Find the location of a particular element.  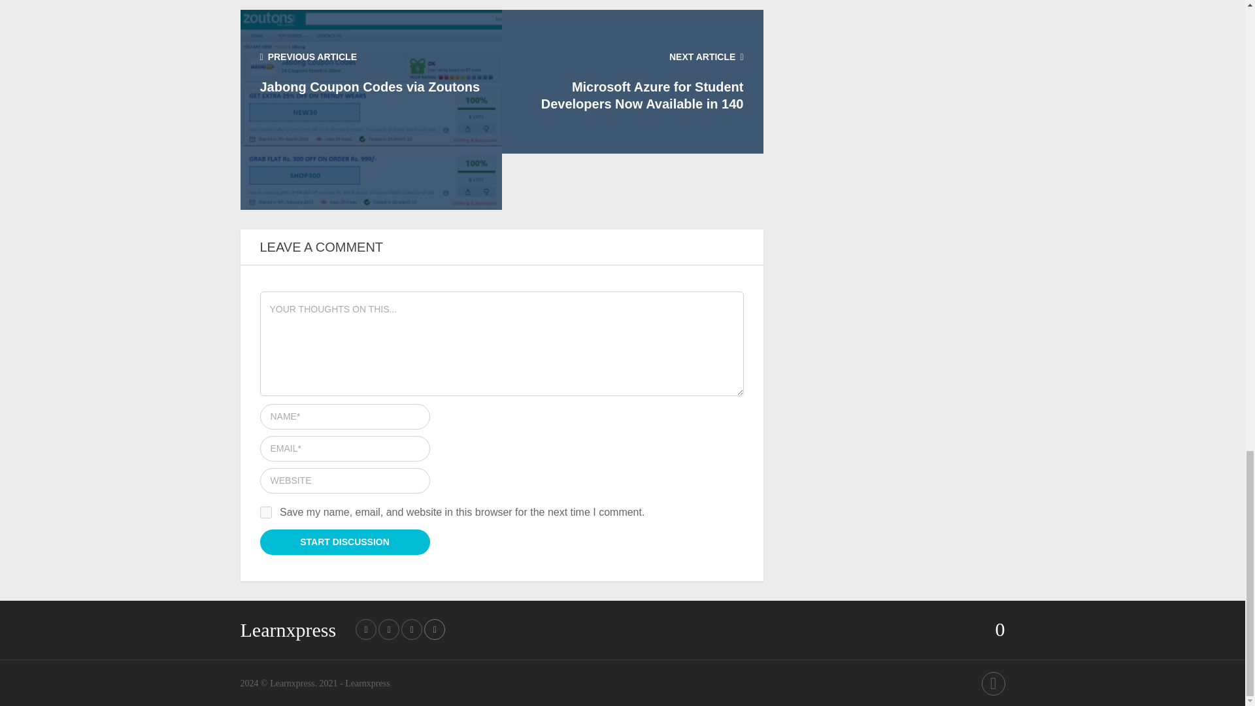

yes is located at coordinates (265, 513).